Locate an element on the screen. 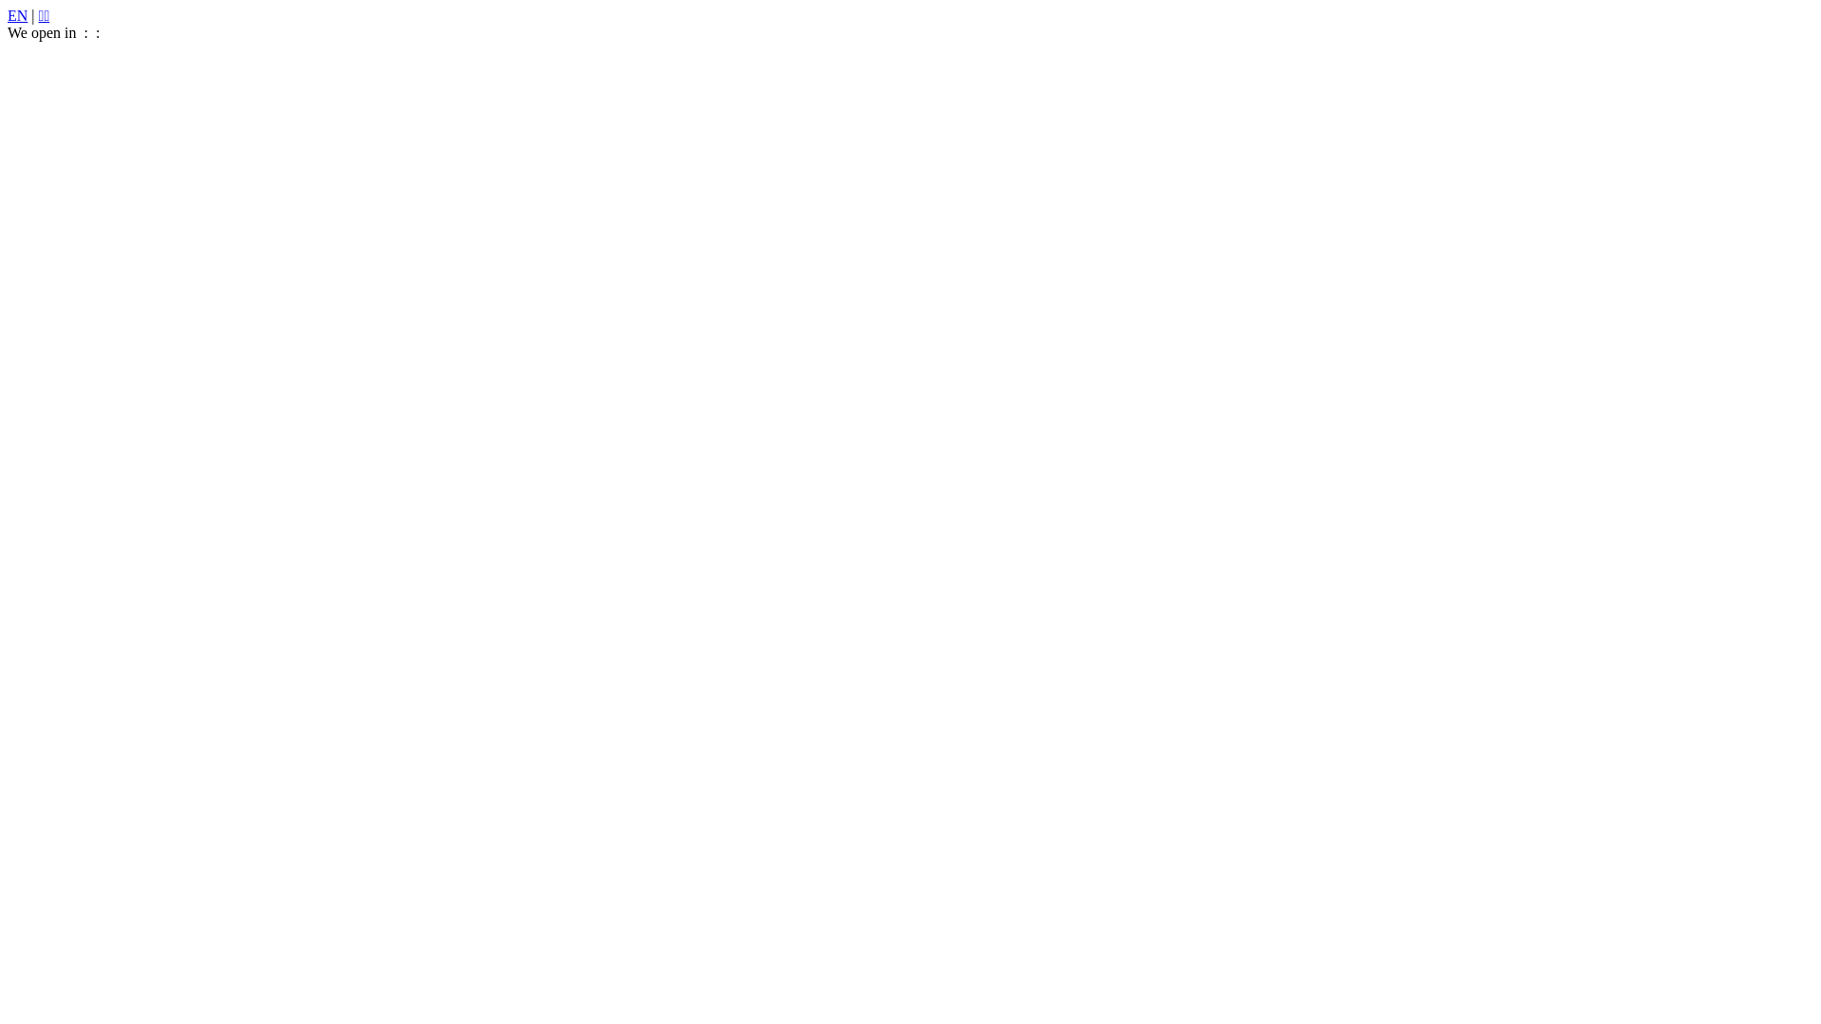  EN is located at coordinates (17, 15).